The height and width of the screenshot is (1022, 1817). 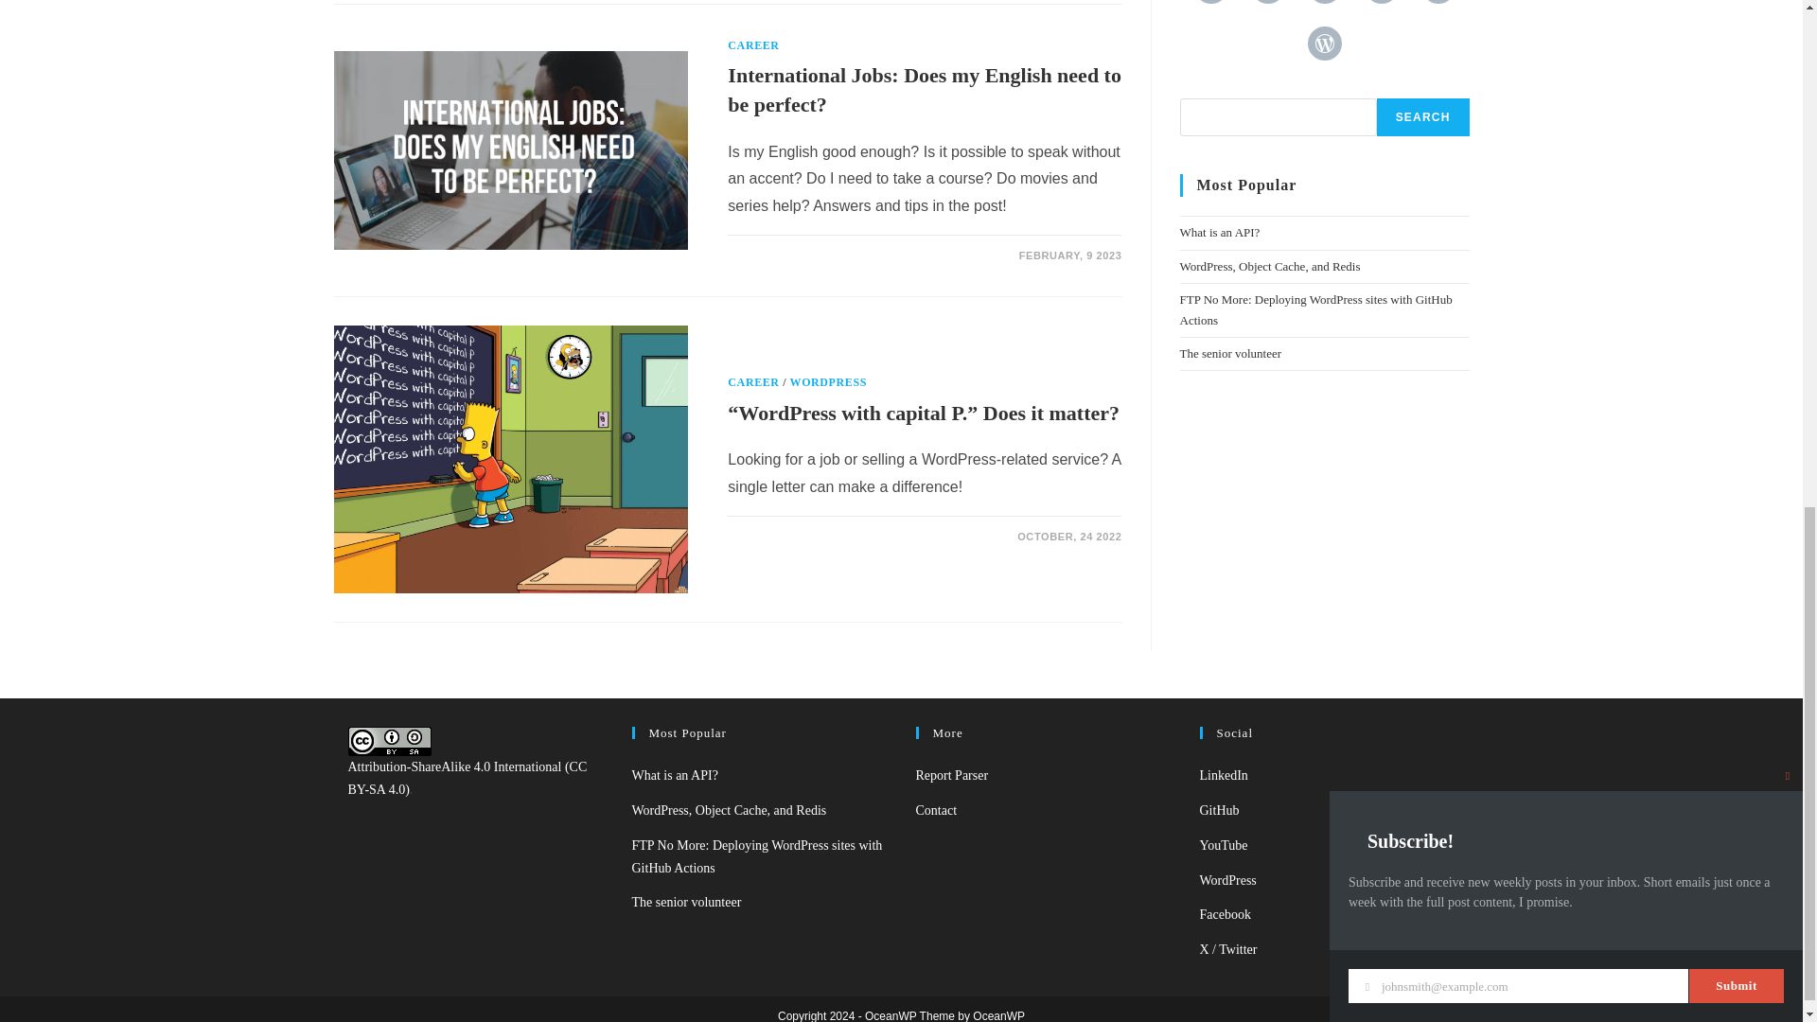 I want to click on WORDPRESS, so click(x=828, y=382).